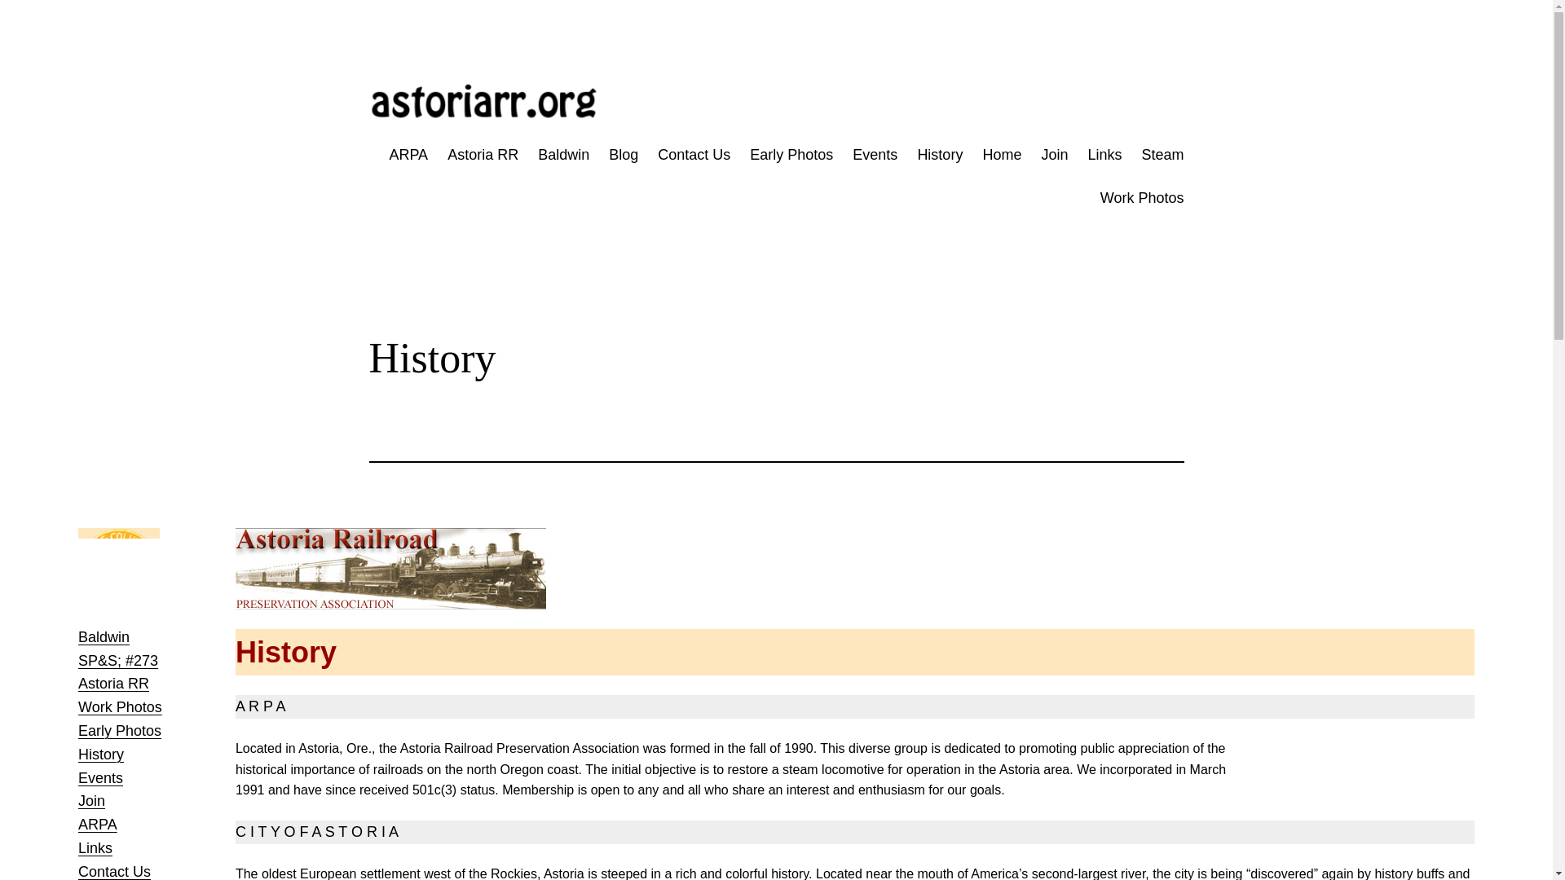 Image resolution: width=1565 pixels, height=880 pixels. Describe the element at coordinates (98, 825) in the screenshot. I see `ARPA` at that location.